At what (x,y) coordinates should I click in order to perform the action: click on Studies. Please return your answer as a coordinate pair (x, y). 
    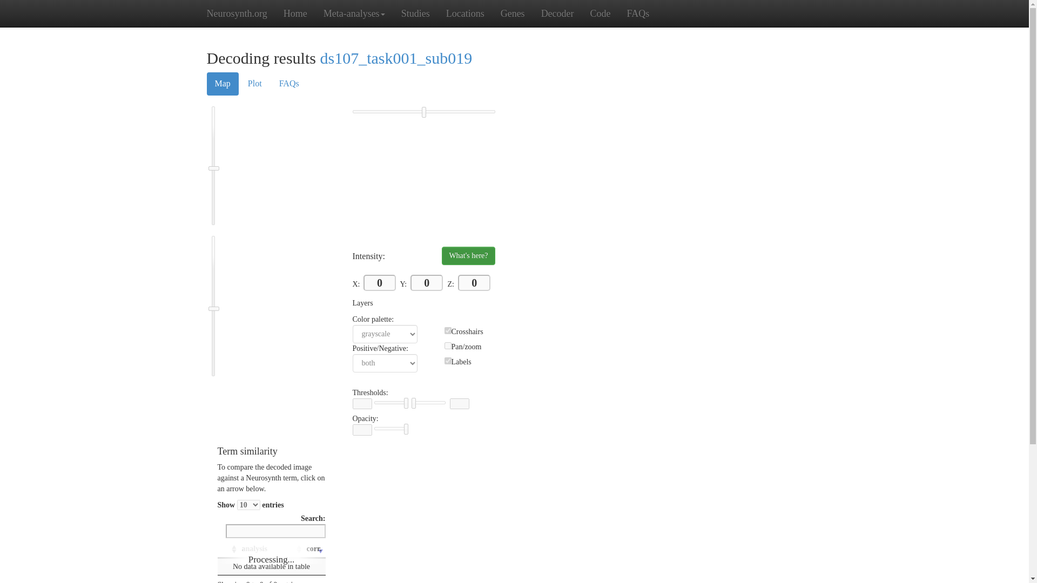
    Looking at the image, I should click on (415, 13).